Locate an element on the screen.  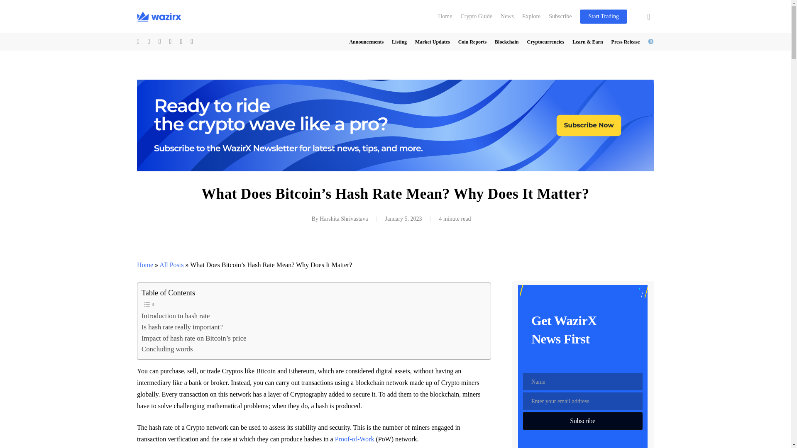
Home is located at coordinates (445, 17).